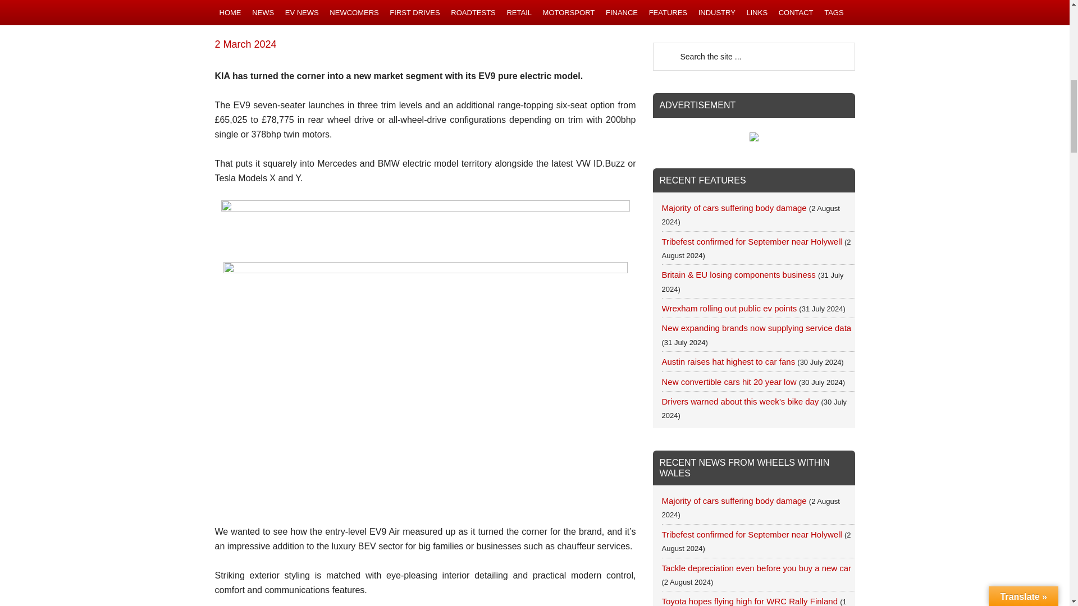 The image size is (1078, 606). Describe the element at coordinates (734, 501) in the screenshot. I see `Permanent link to Majority of cars suffering body damage` at that location.